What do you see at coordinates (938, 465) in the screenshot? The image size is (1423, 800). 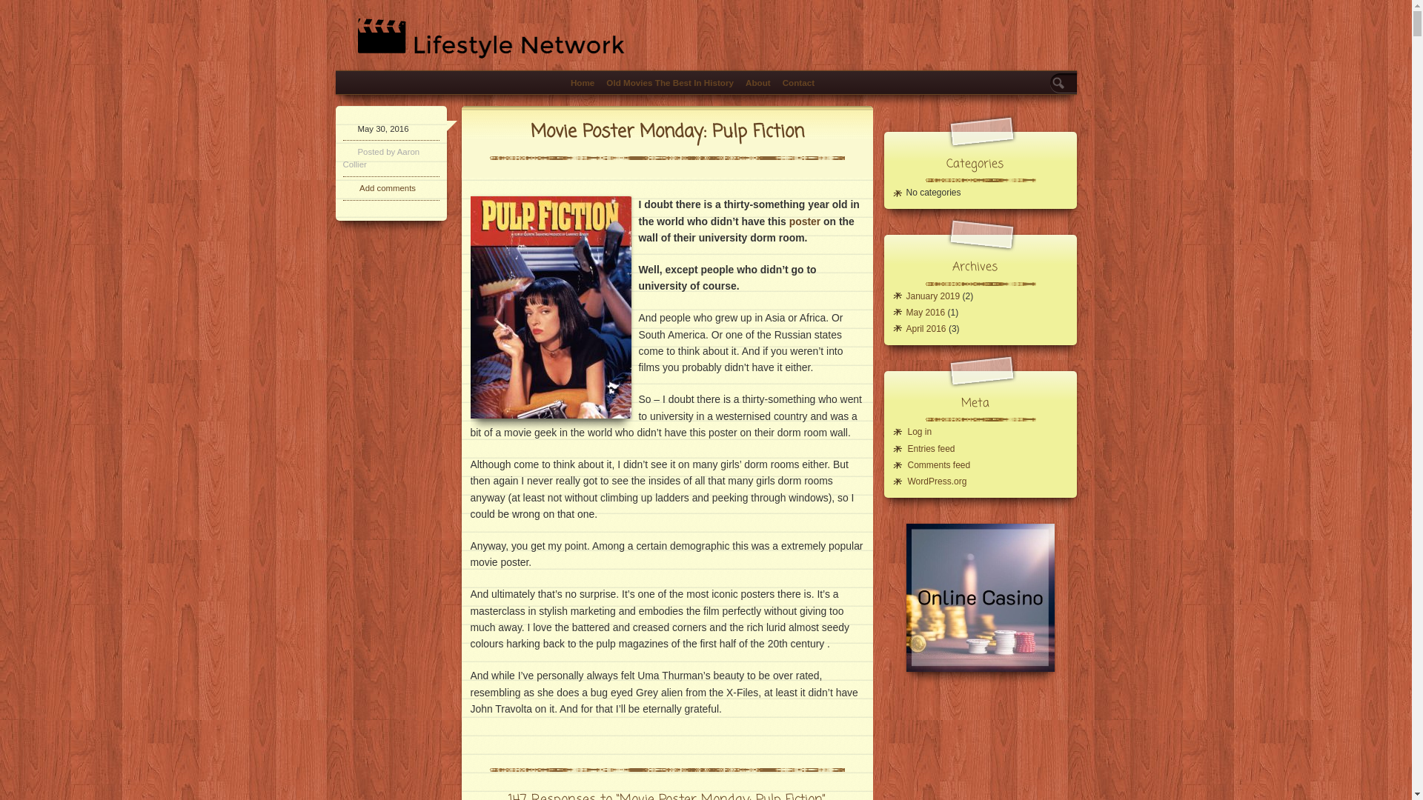 I see `Comments feed` at bounding box center [938, 465].